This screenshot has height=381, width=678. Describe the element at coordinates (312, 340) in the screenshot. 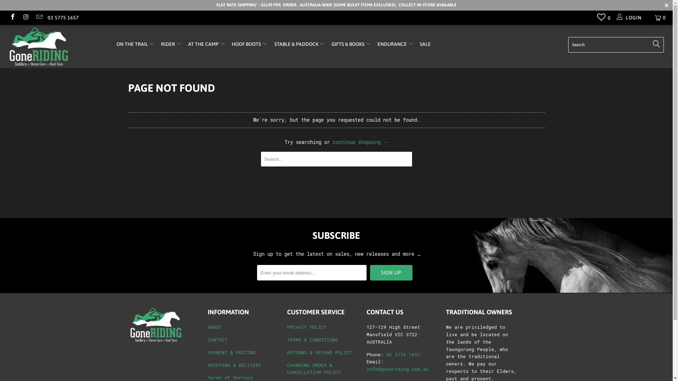

I see `TERMS & CONDITIONS` at that location.